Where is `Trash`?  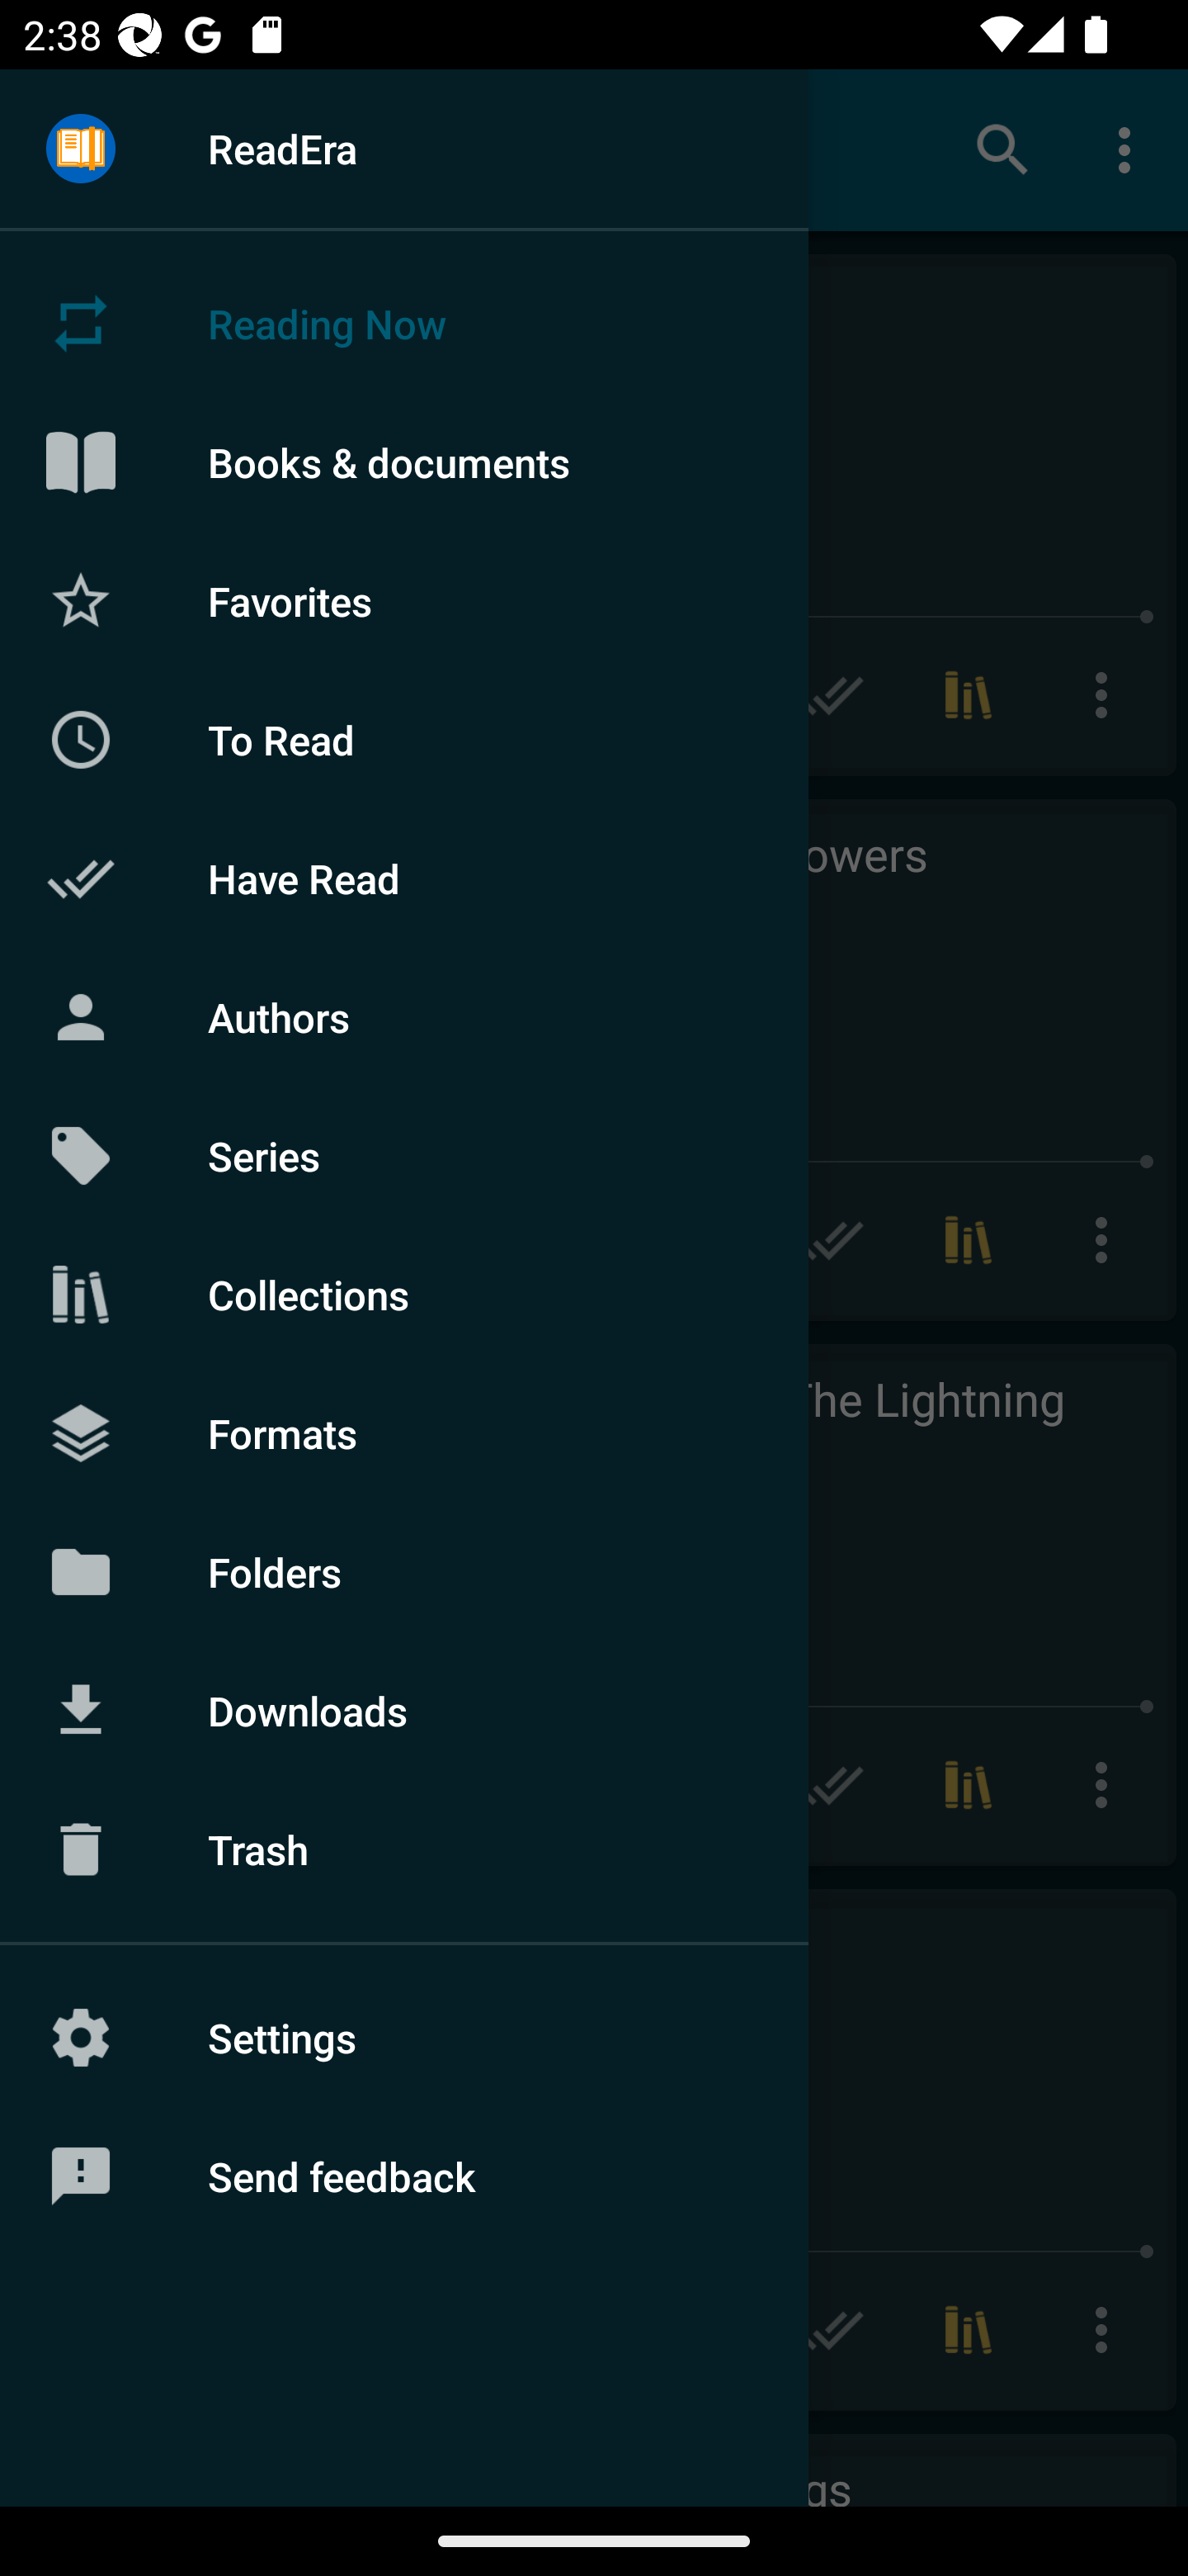
Trash is located at coordinates (404, 1849).